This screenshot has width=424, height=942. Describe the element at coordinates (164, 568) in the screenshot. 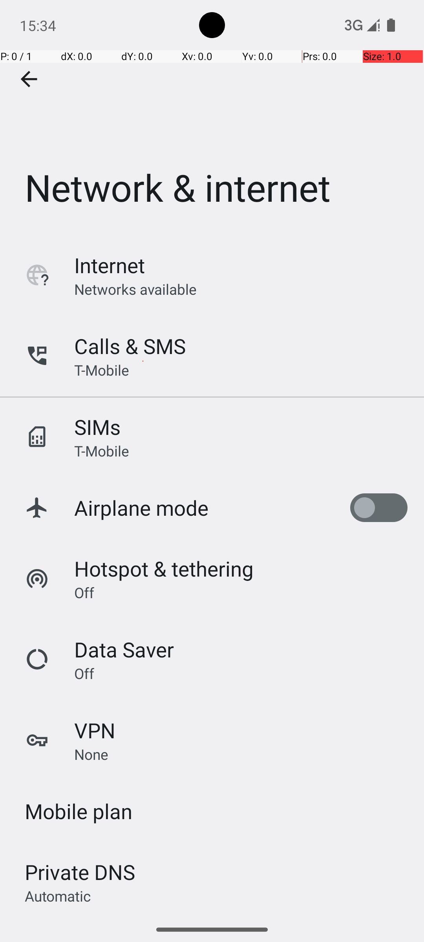

I see `Hotspot & tethering` at that location.